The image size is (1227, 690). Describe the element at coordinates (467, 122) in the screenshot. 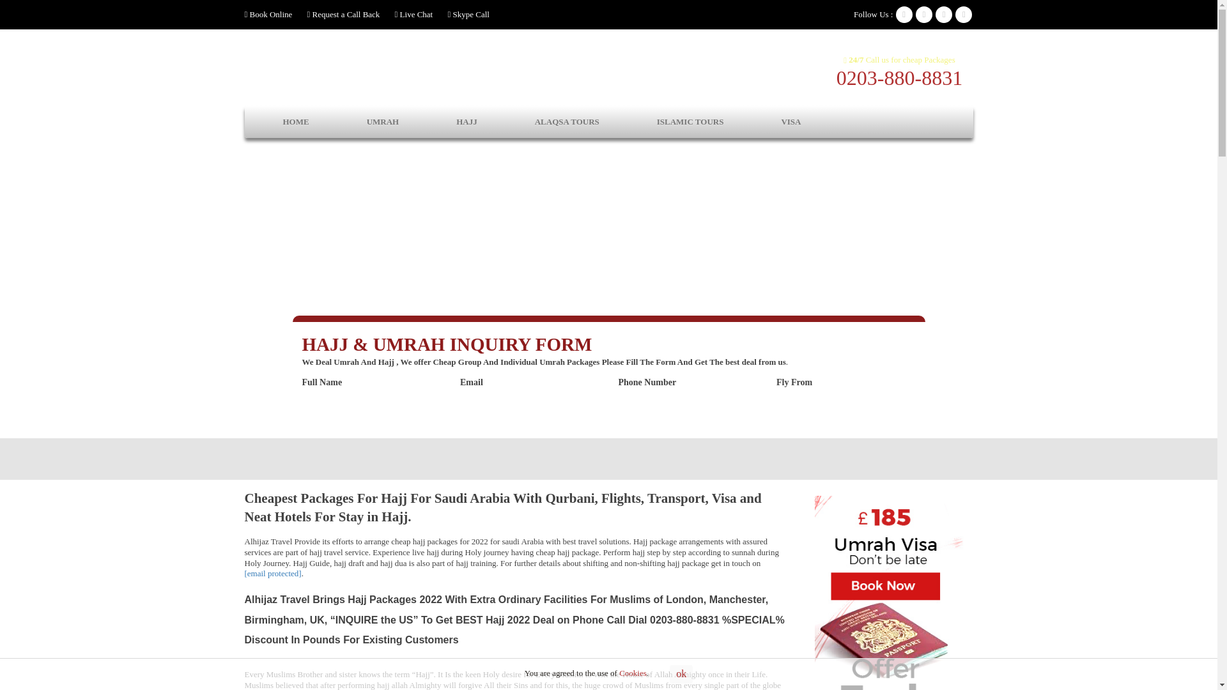

I see `HAJJ` at that location.